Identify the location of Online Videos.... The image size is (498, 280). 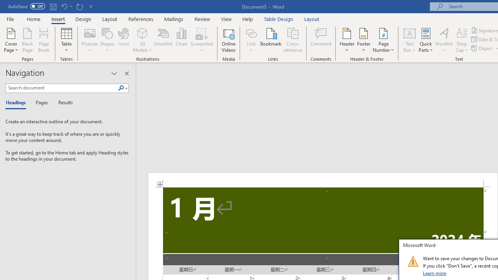
(229, 40).